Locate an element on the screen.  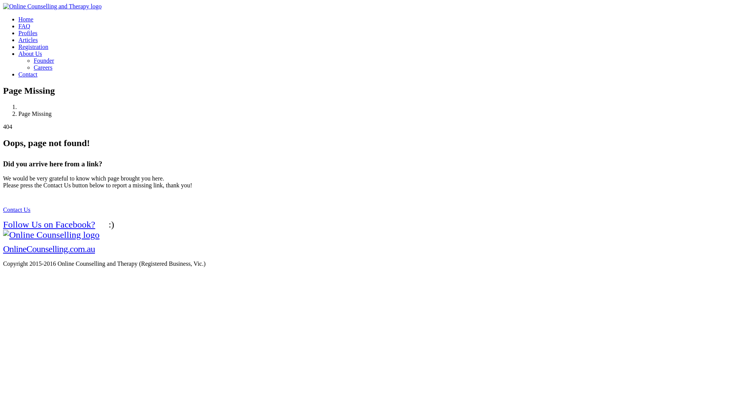
Contact is located at coordinates (28, 74).